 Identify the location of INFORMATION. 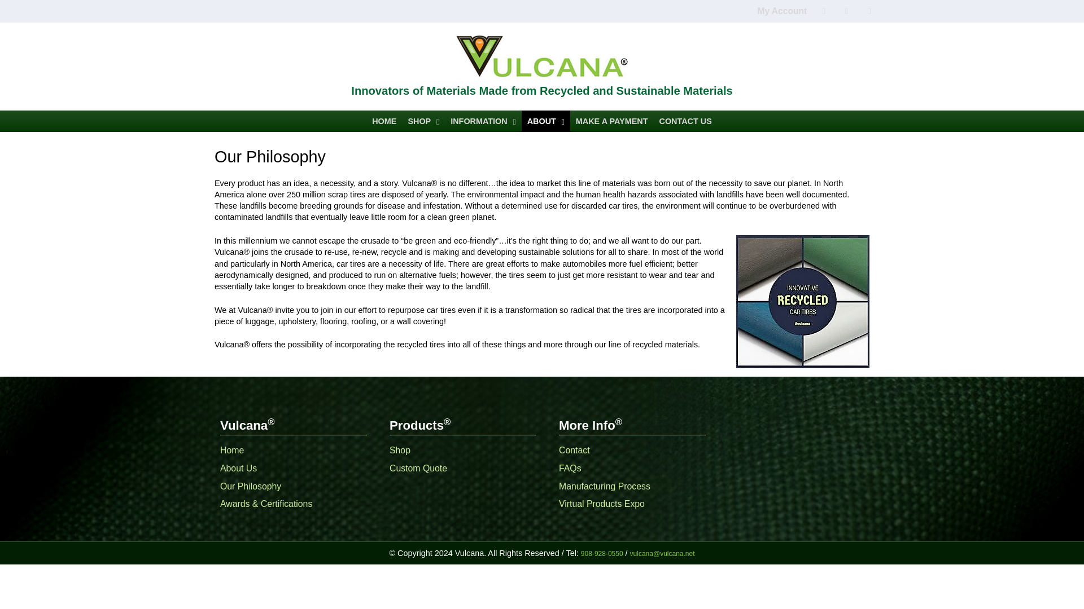
(483, 121).